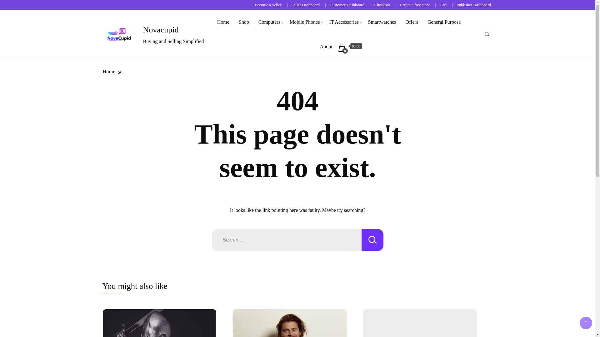 The height and width of the screenshot is (337, 600). Describe the element at coordinates (382, 22) in the screenshot. I see `Smartwatches` at that location.